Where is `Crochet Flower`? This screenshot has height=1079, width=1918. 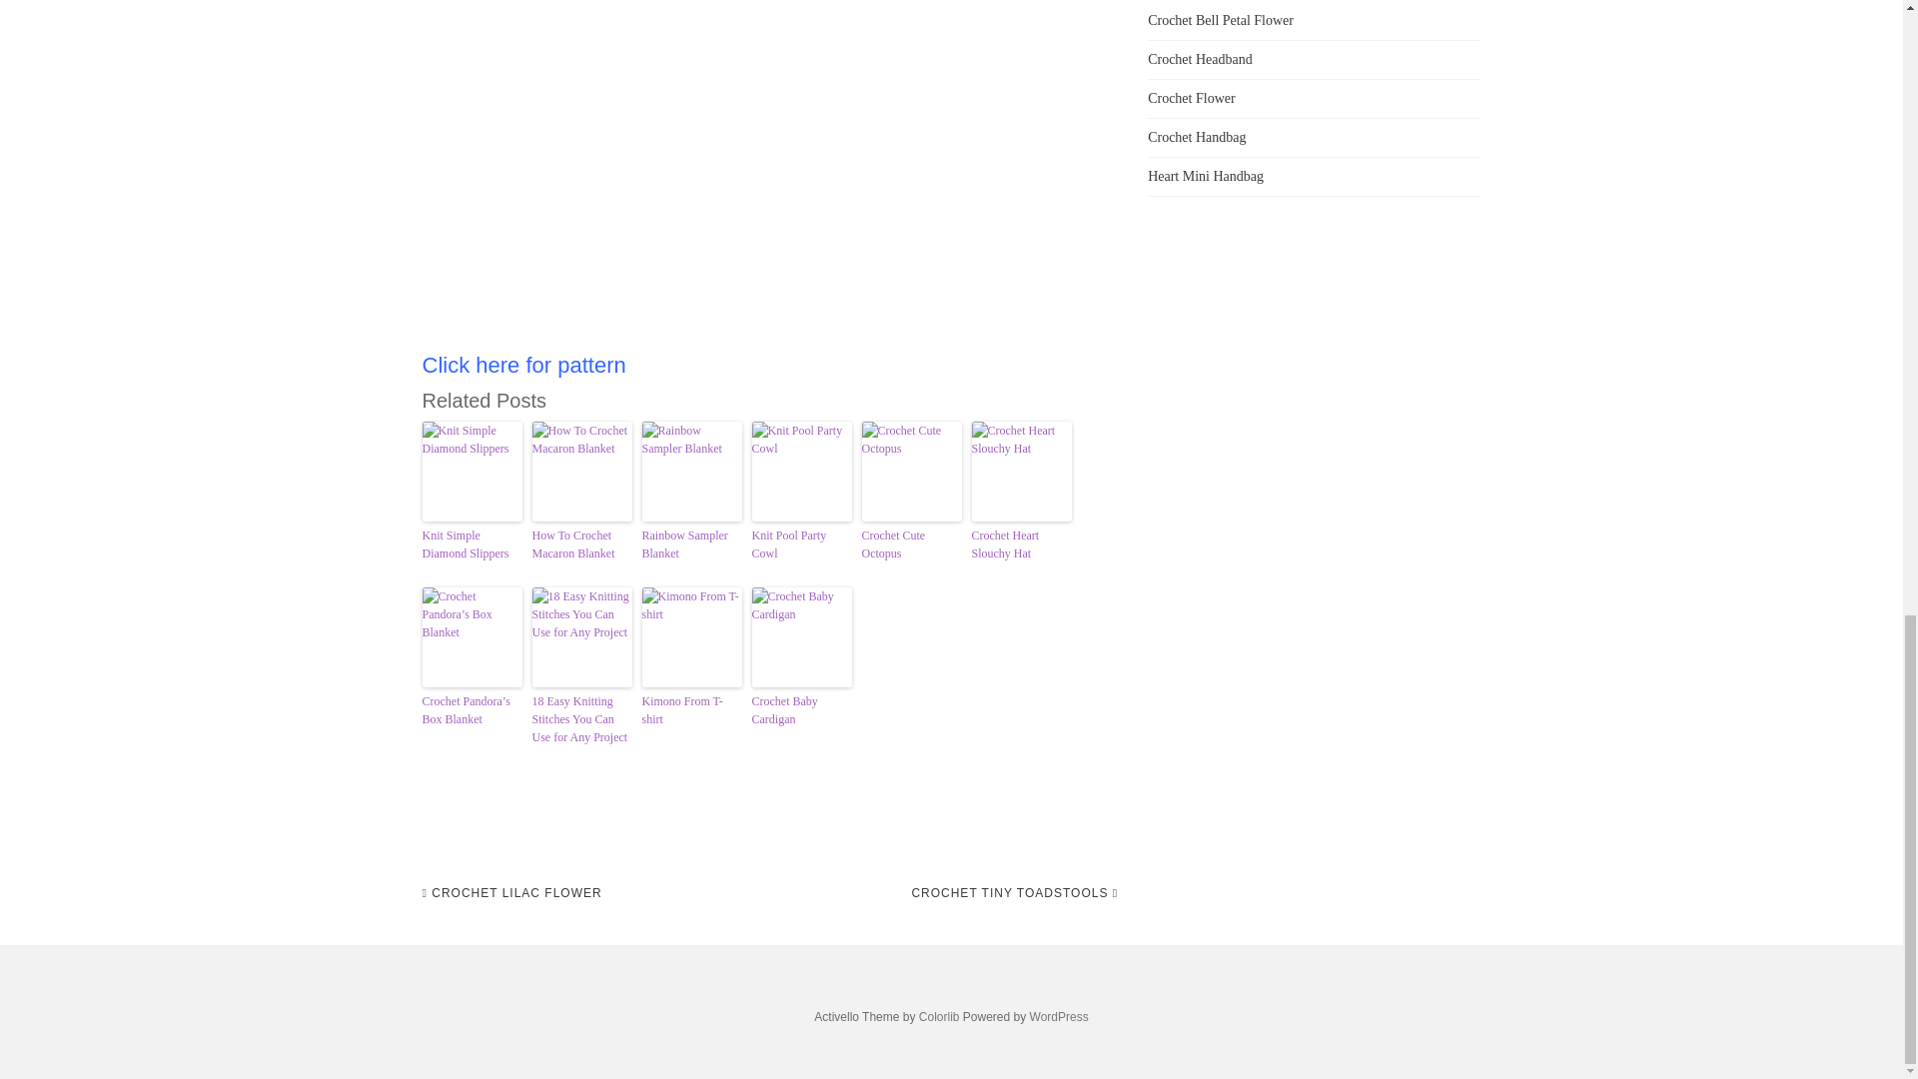
Crochet Flower is located at coordinates (1191, 98).